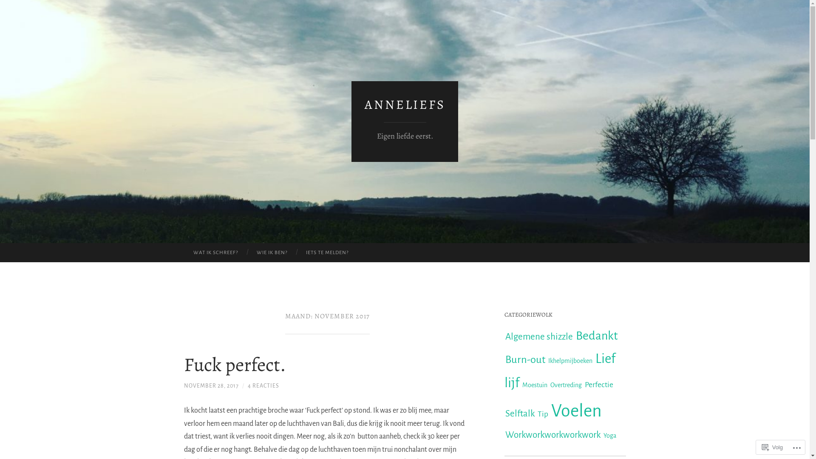  What do you see at coordinates (211, 386) in the screenshot?
I see `NOVEMBER 28, 2017` at bounding box center [211, 386].